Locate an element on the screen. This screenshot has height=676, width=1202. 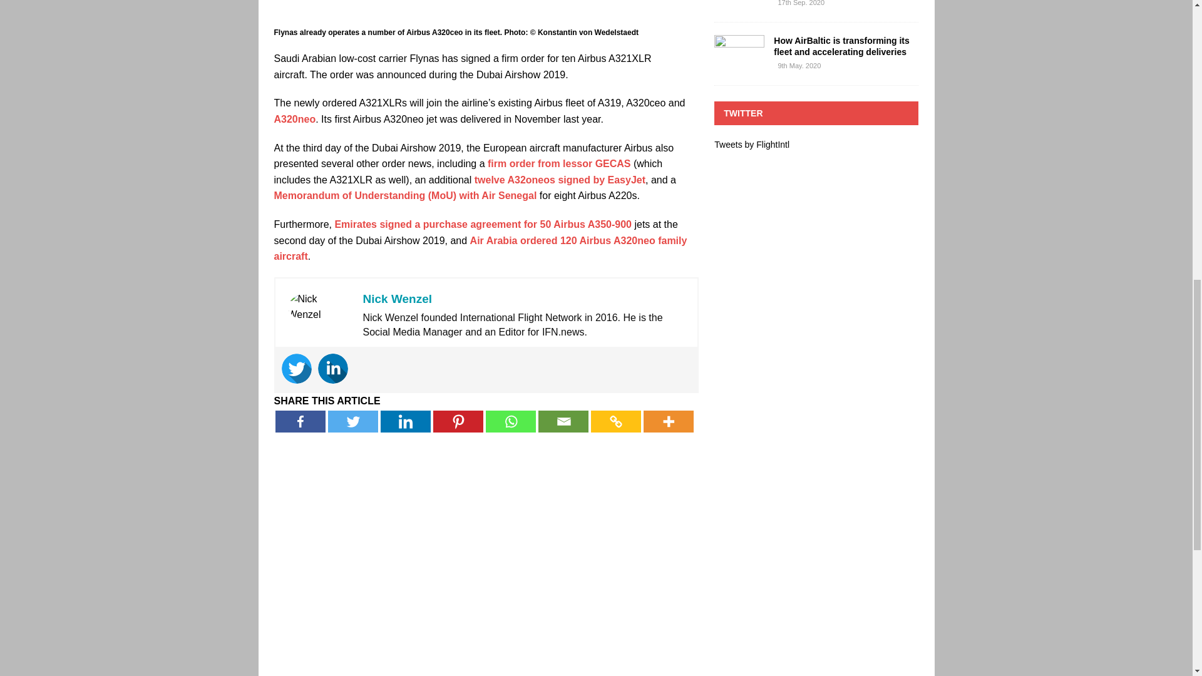
Copy Link is located at coordinates (616, 421).